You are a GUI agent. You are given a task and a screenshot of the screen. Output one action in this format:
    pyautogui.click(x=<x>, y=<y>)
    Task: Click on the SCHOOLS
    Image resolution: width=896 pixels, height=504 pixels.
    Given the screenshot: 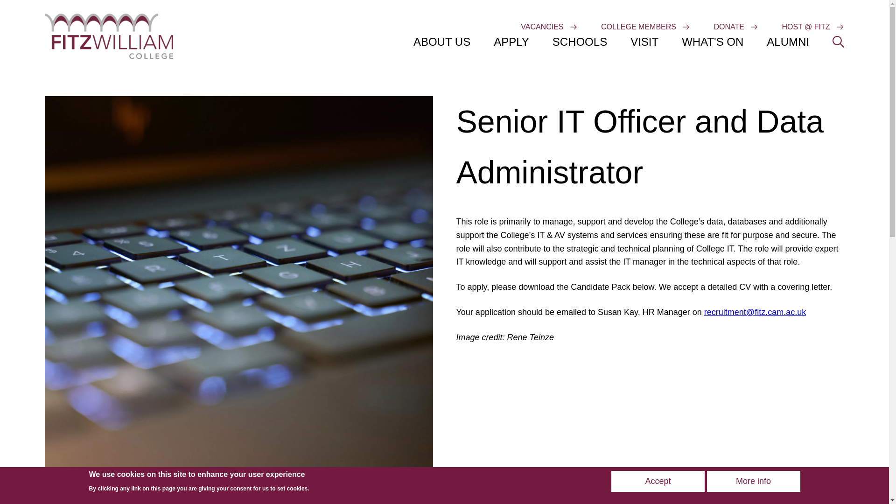 What is the action you would take?
    pyautogui.click(x=580, y=43)
    